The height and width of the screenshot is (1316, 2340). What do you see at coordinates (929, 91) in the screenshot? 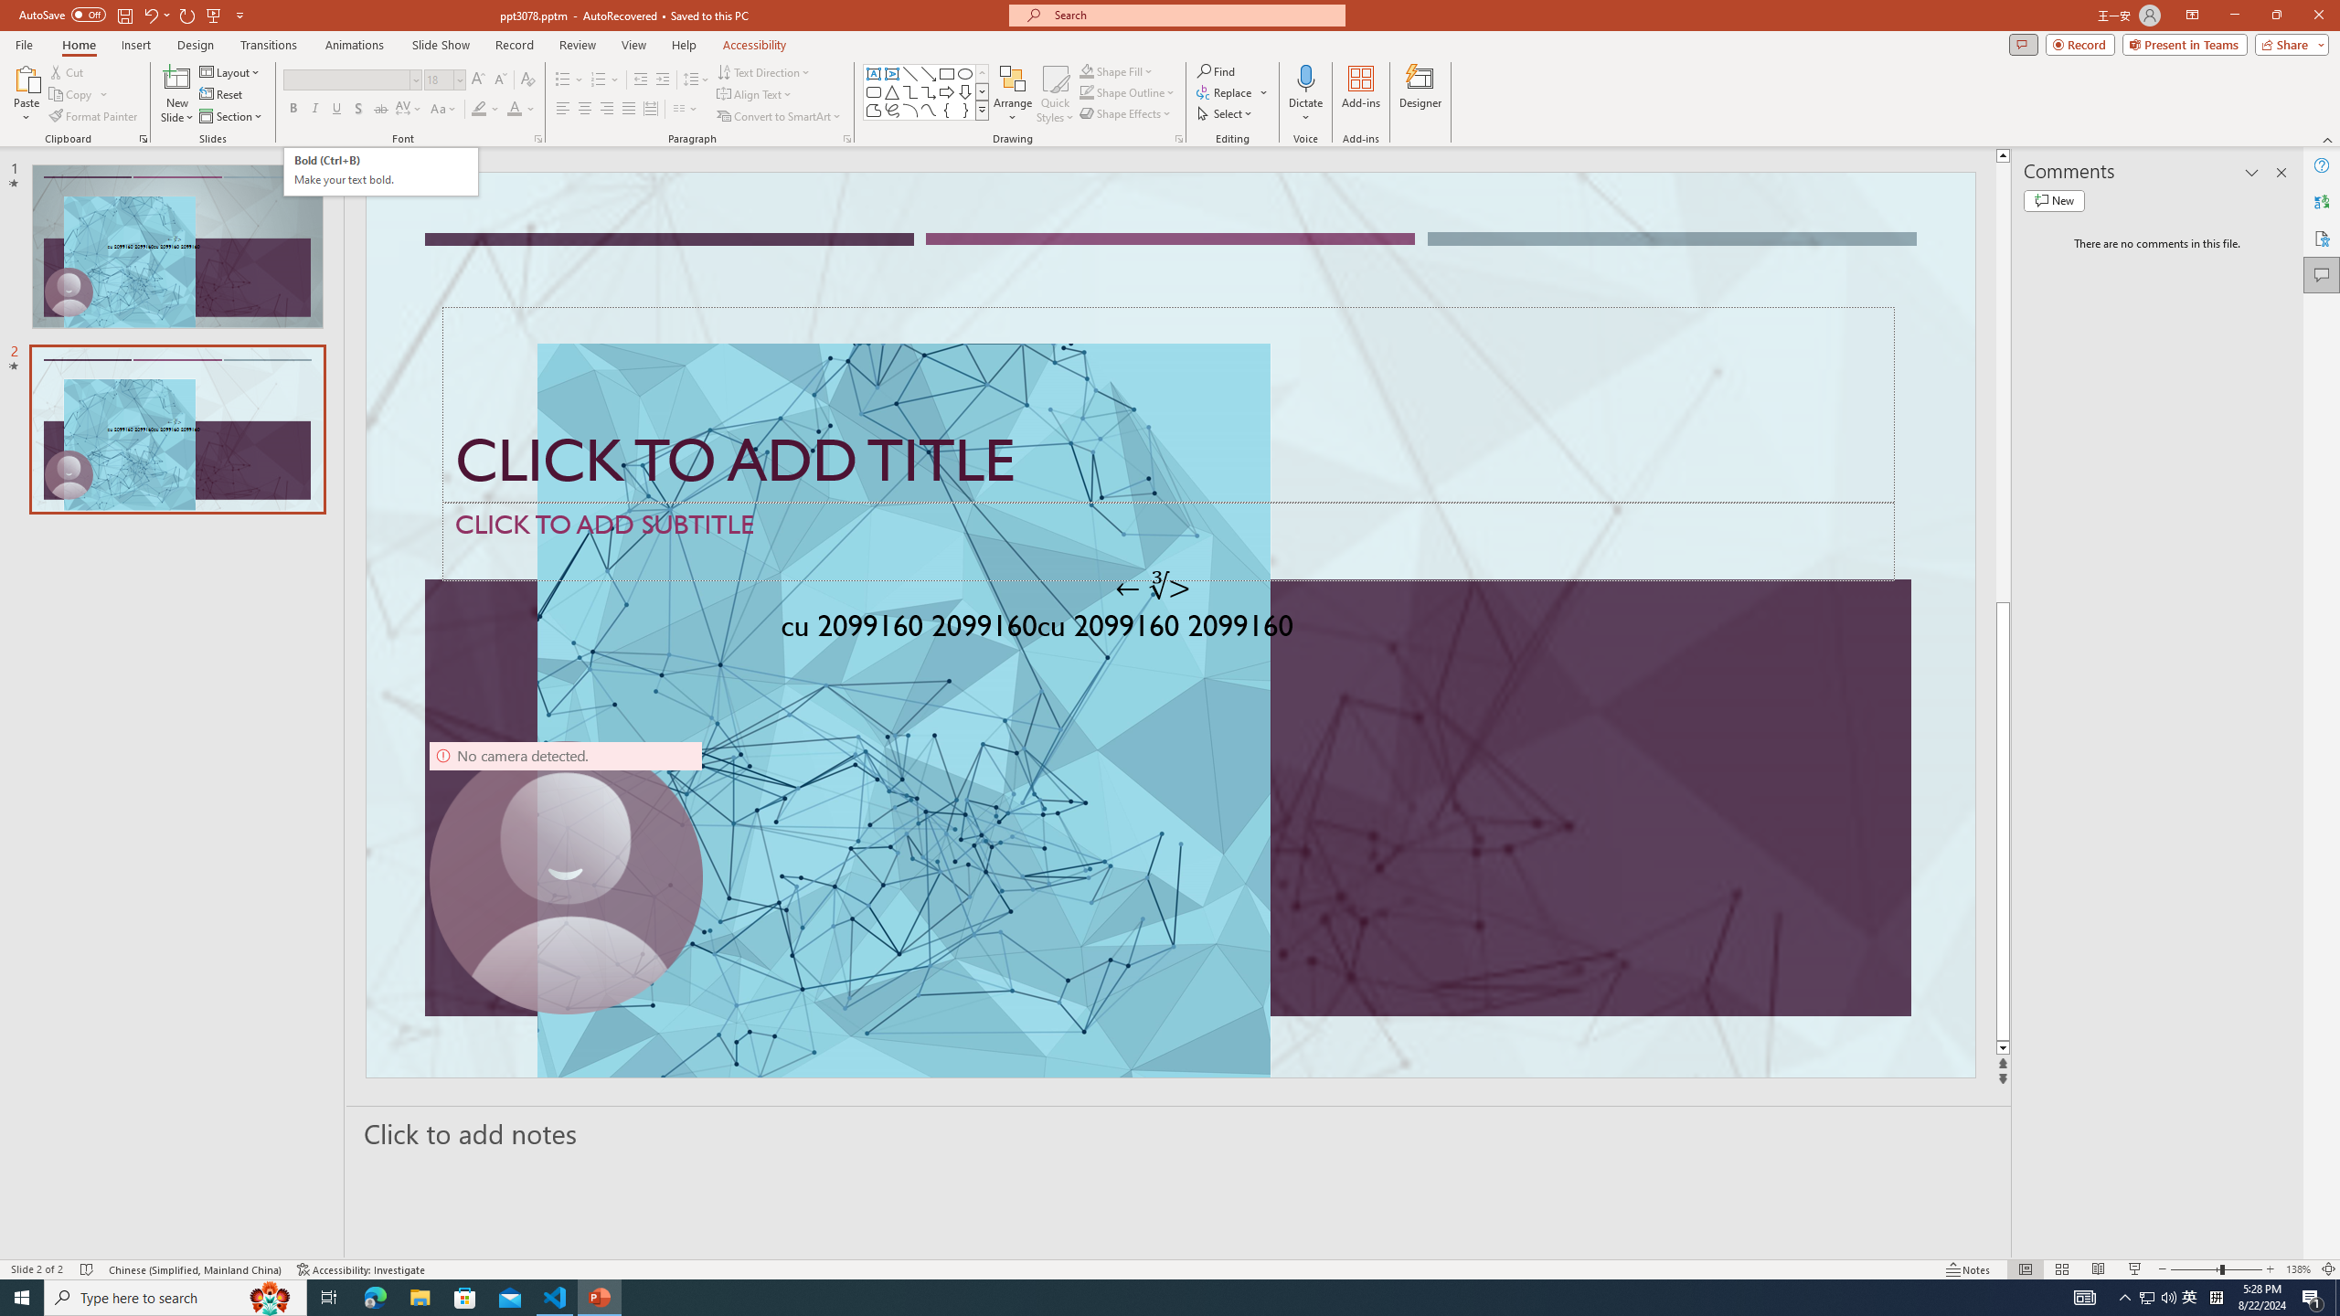
I see `Connector: Elbow Arrow` at bounding box center [929, 91].